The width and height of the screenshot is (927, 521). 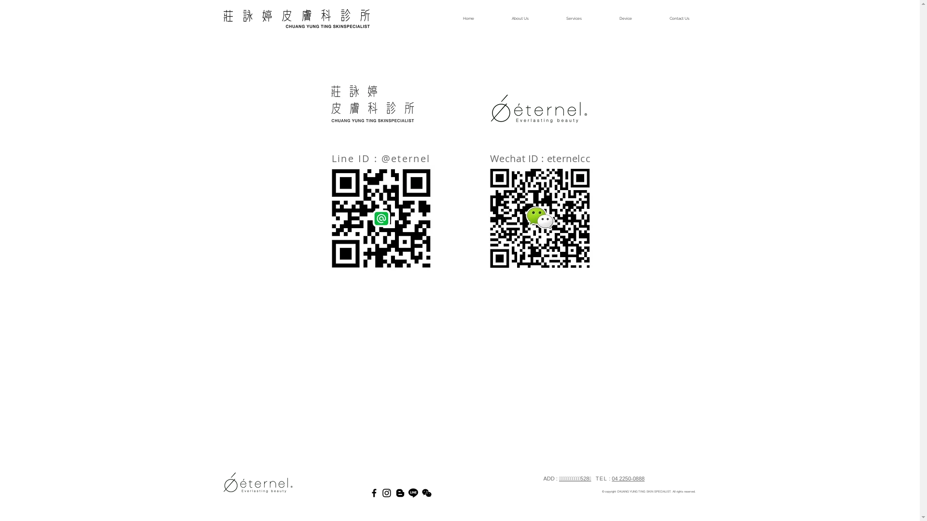 What do you see at coordinates (456, 18) in the screenshot?
I see `Home` at bounding box center [456, 18].